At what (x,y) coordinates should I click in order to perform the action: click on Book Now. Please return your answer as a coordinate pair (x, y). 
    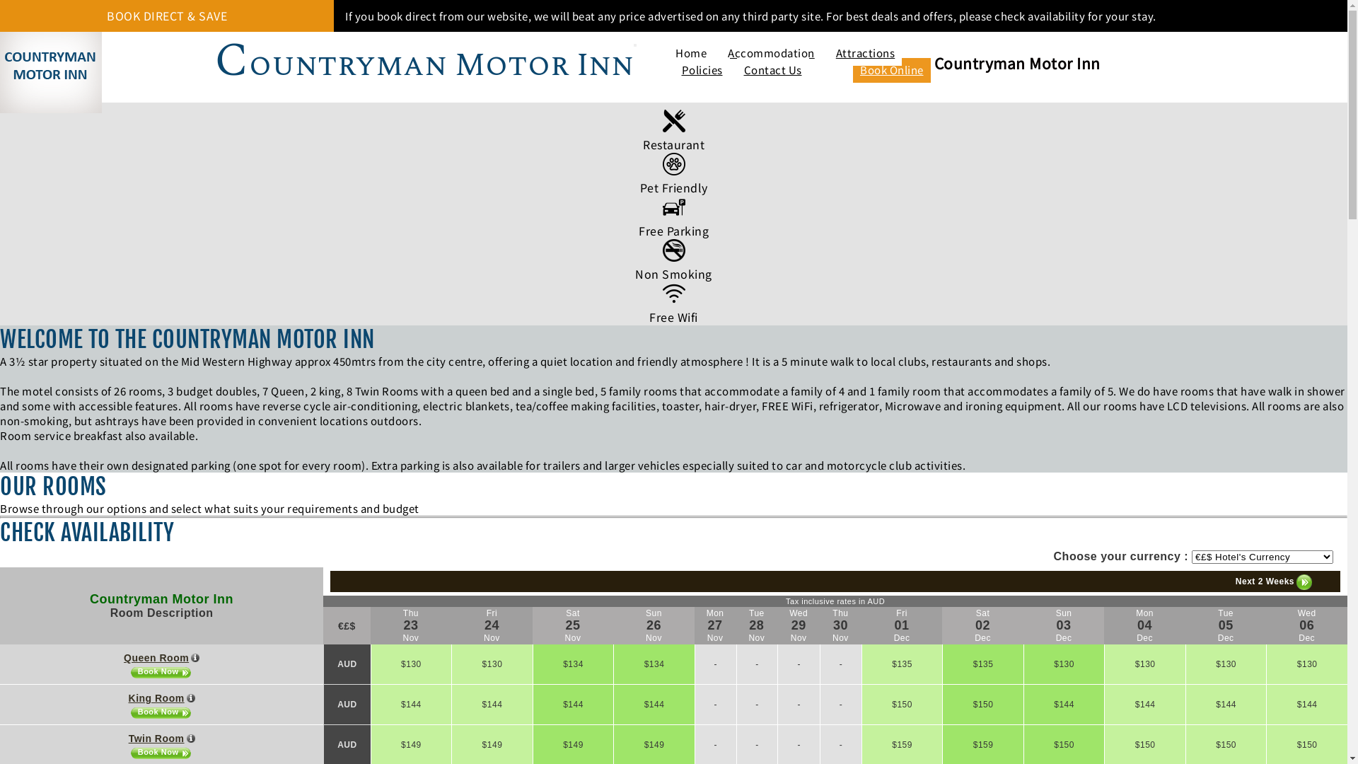
    Looking at the image, I should click on (162, 672).